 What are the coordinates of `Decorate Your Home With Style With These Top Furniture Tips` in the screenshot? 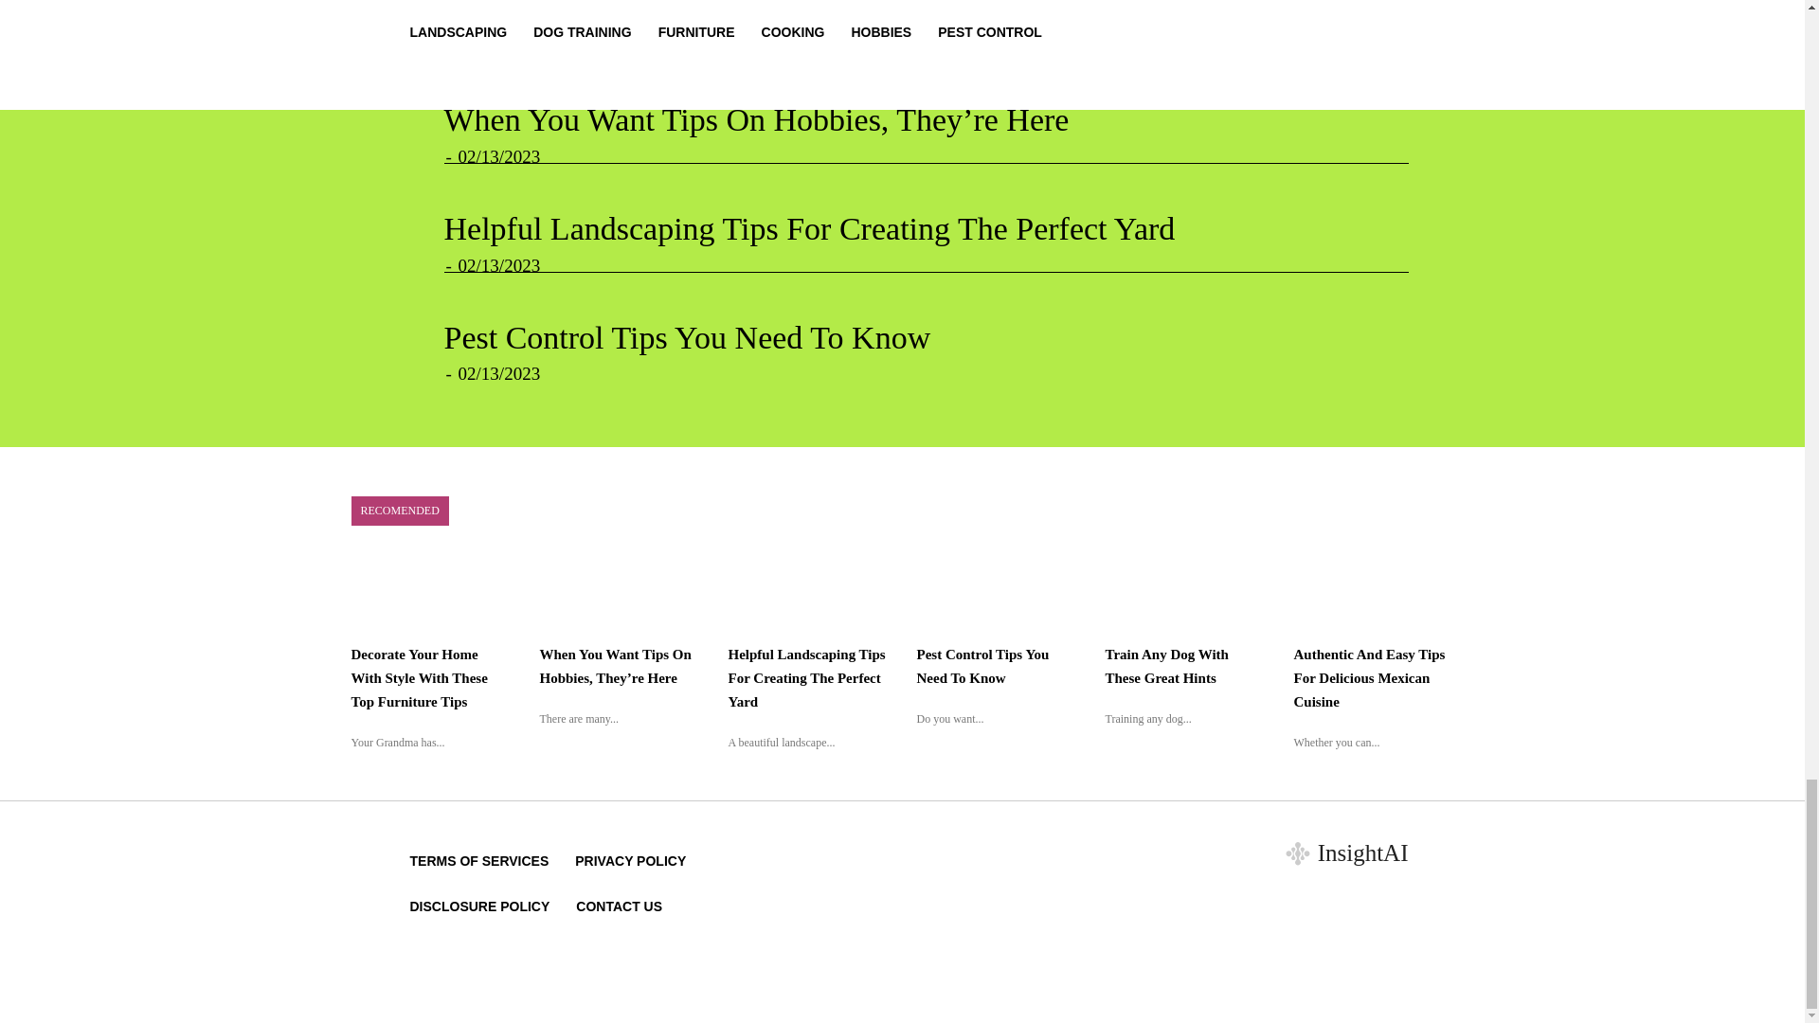 It's located at (419, 678).